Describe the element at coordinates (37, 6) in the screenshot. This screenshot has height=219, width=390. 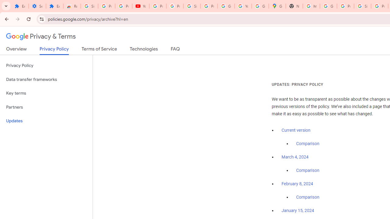
I see `Settings` at that location.